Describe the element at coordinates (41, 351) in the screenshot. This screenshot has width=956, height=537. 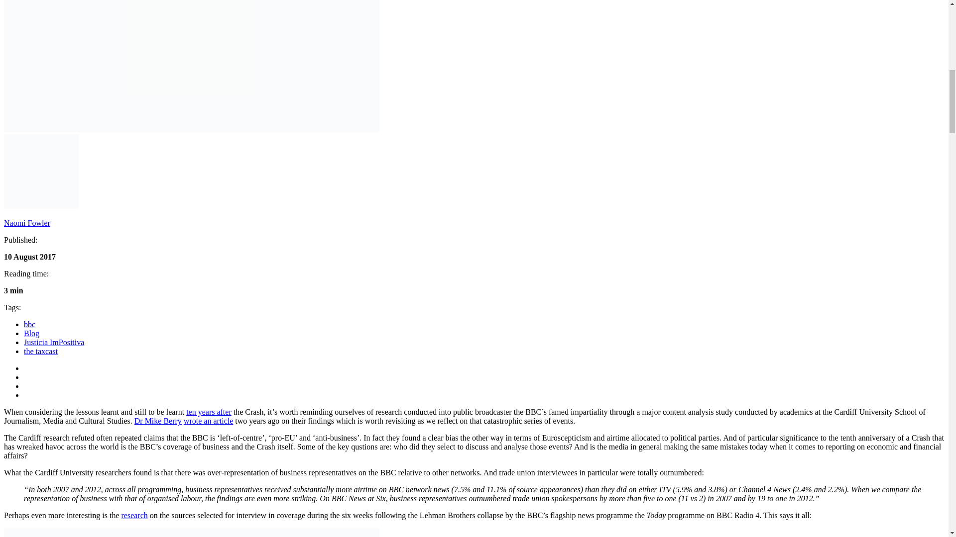
I see `the taxcast` at that location.